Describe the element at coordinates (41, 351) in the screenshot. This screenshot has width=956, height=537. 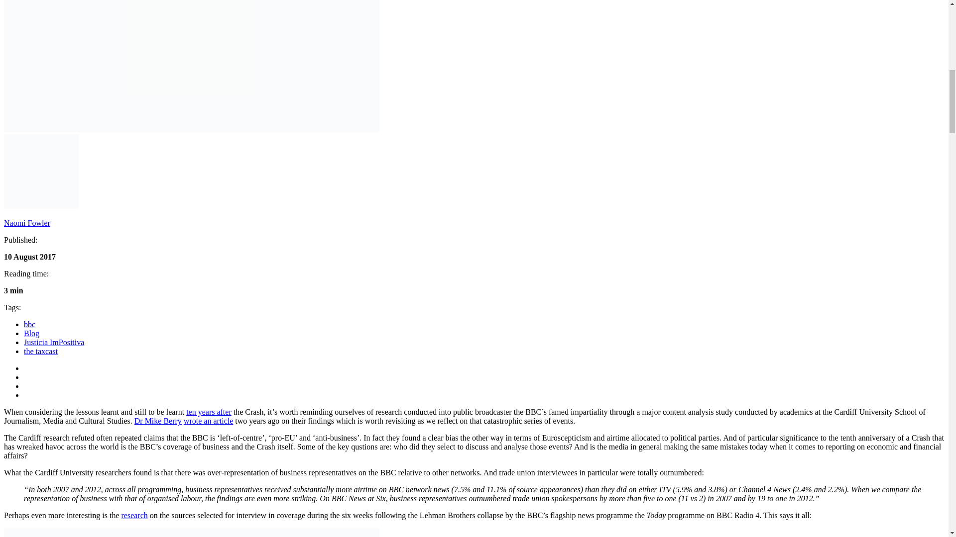
I see `the taxcast` at that location.